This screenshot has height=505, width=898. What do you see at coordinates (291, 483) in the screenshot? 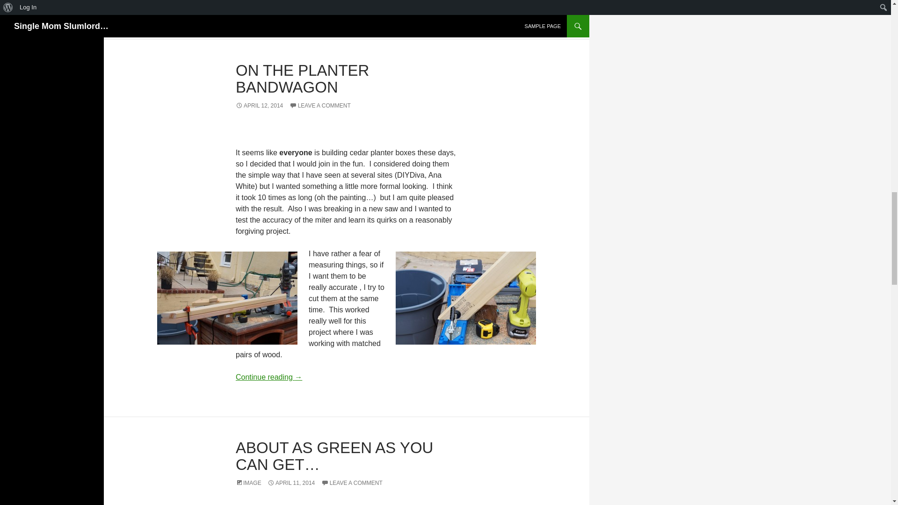
I see `APRIL 11, 2014` at bounding box center [291, 483].